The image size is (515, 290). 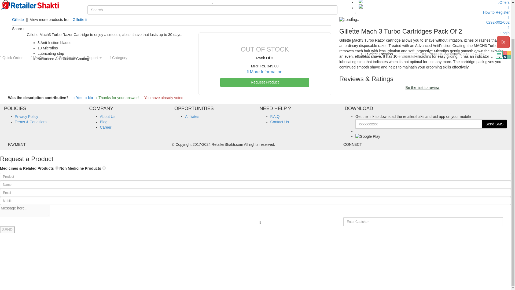 What do you see at coordinates (13, 17) in the screenshot?
I see `Quick Order` at bounding box center [13, 17].